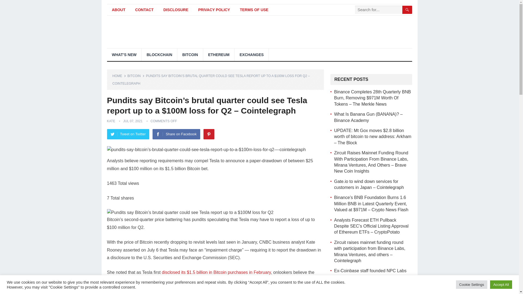  I want to click on HOME, so click(119, 76).